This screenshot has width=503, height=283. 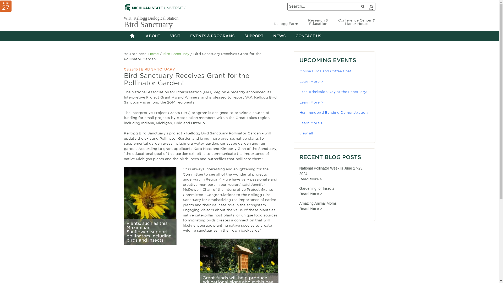 I want to click on Kellogg Farm, so click(x=286, y=24).